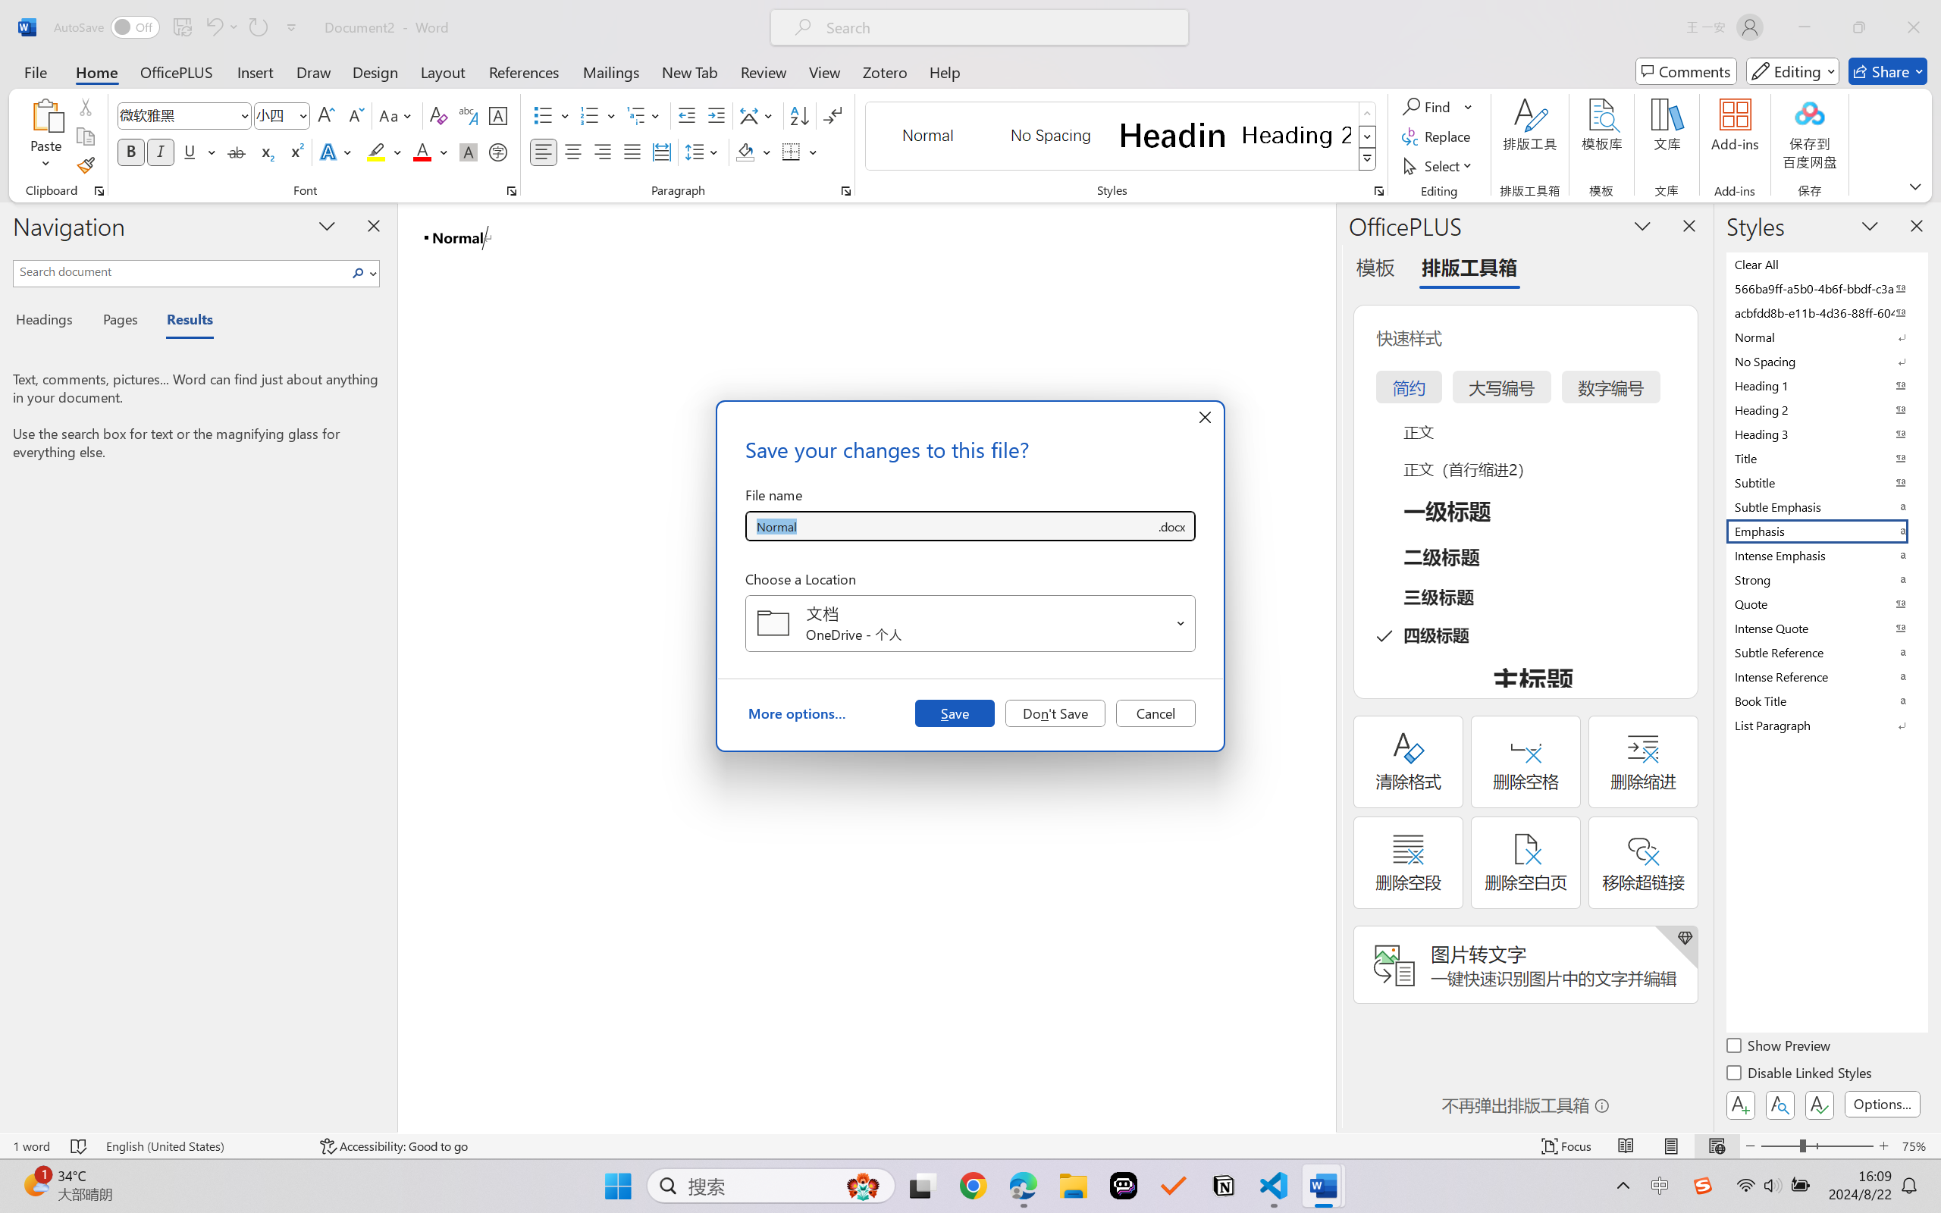 Image resolution: width=1941 pixels, height=1213 pixels. What do you see at coordinates (199, 152) in the screenshot?
I see `Underline` at bounding box center [199, 152].